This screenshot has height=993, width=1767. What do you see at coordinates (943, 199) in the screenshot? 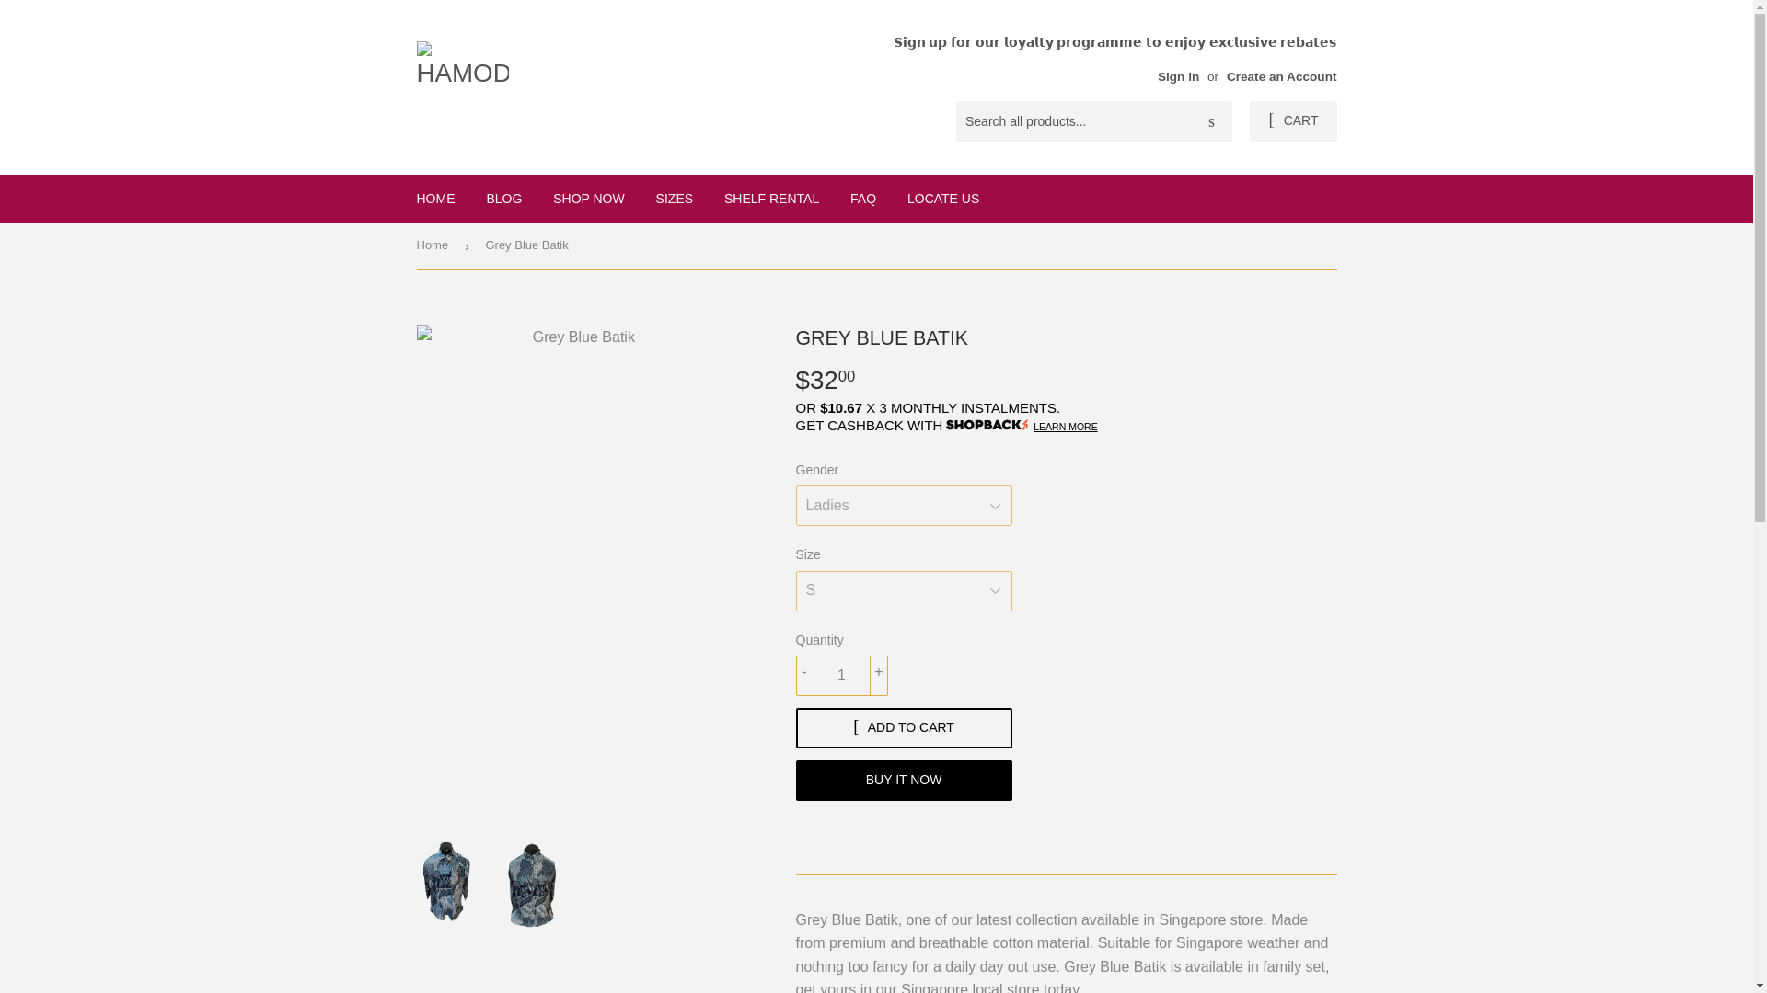
I see `LOCATE US` at bounding box center [943, 199].